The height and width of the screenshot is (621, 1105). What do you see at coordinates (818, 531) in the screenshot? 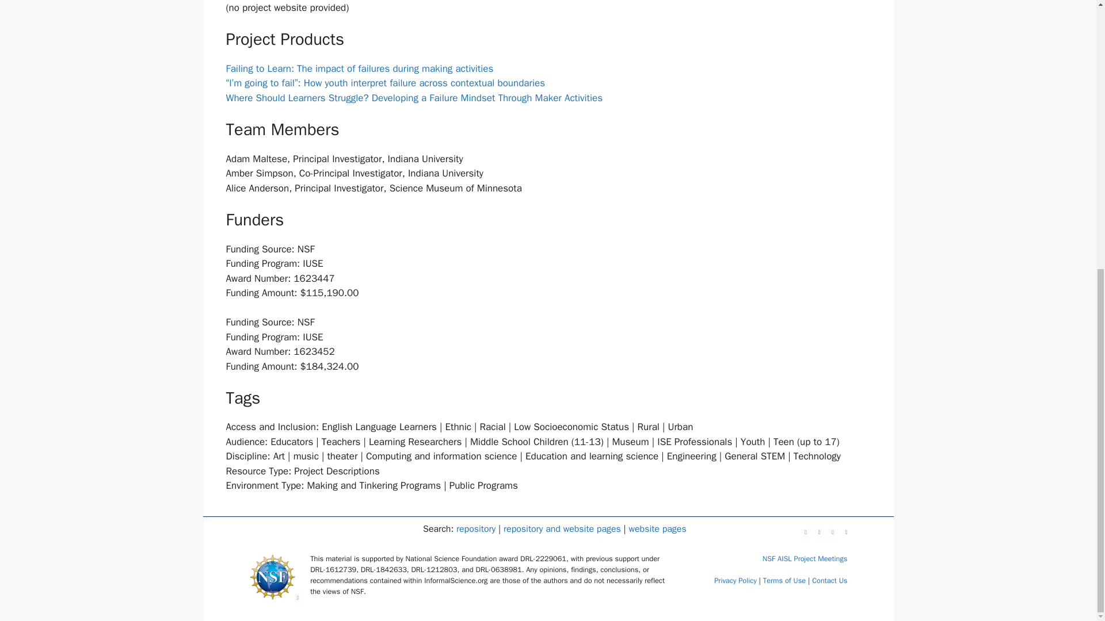
I see `Youtube` at bounding box center [818, 531].